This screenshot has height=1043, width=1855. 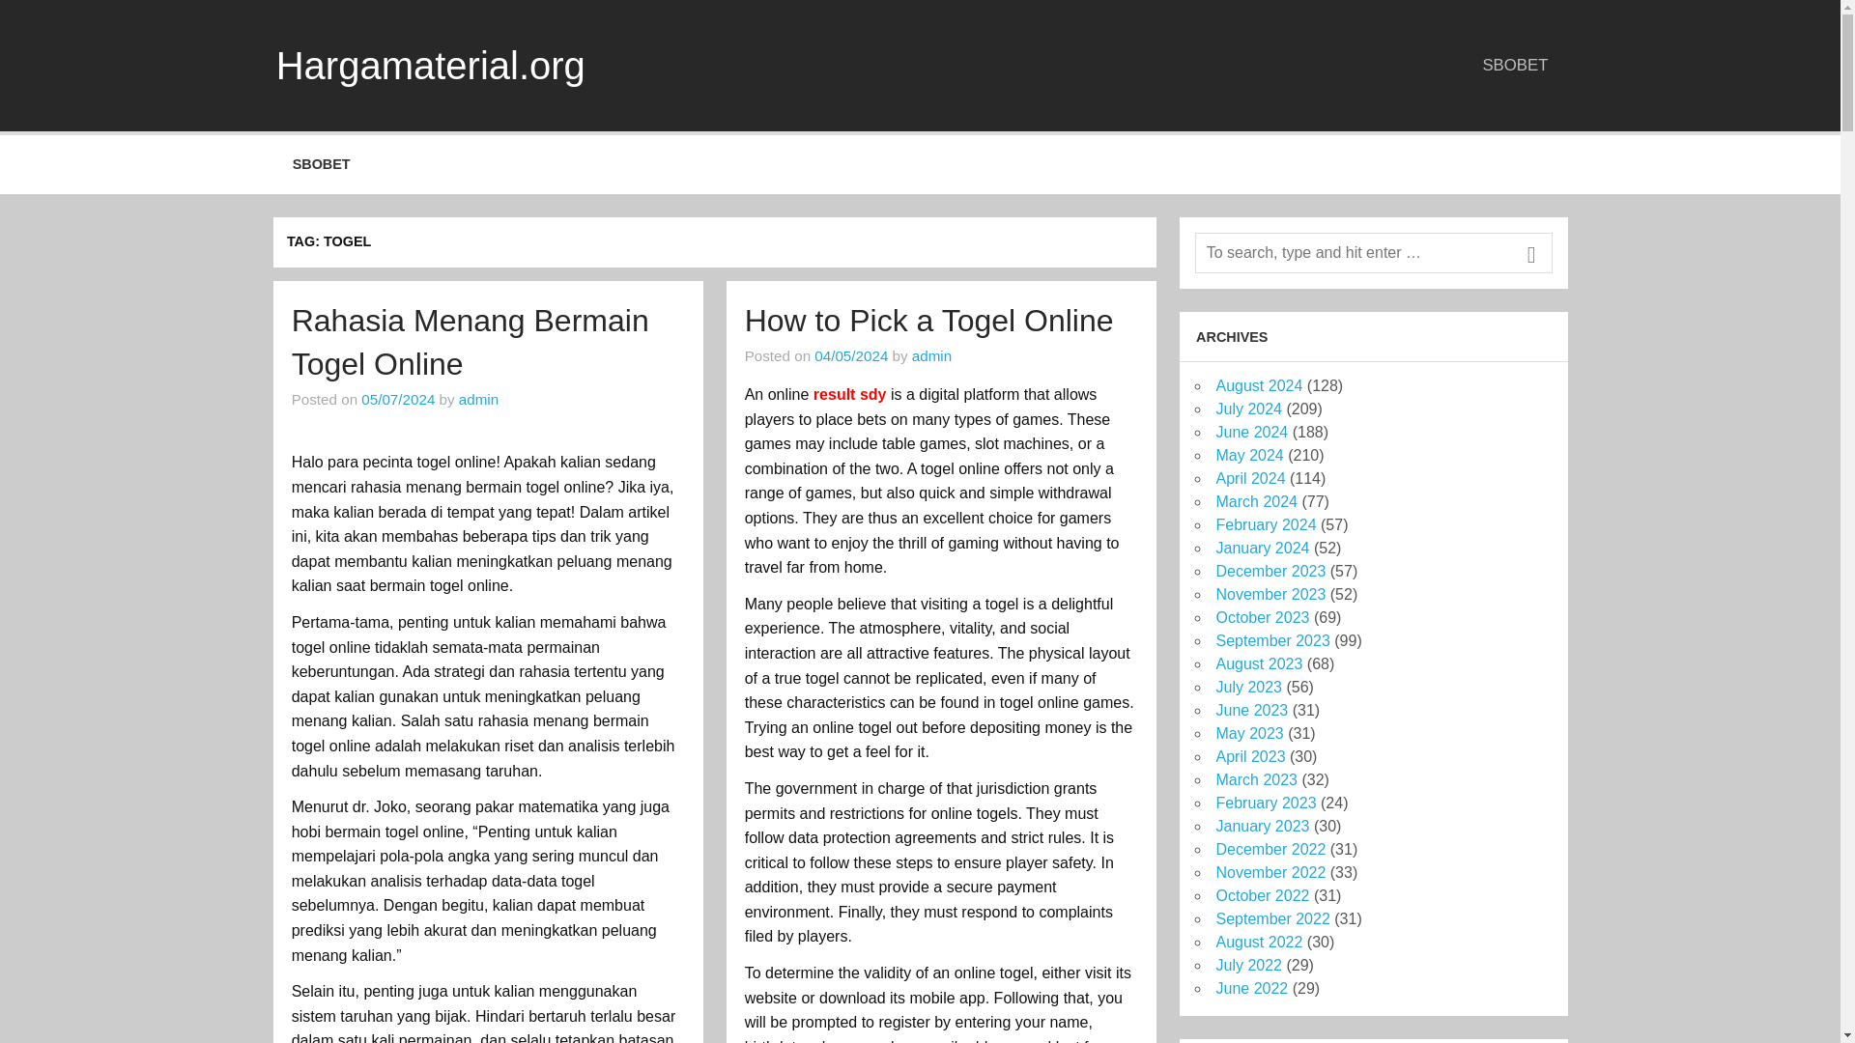 I want to click on admin, so click(x=931, y=355).